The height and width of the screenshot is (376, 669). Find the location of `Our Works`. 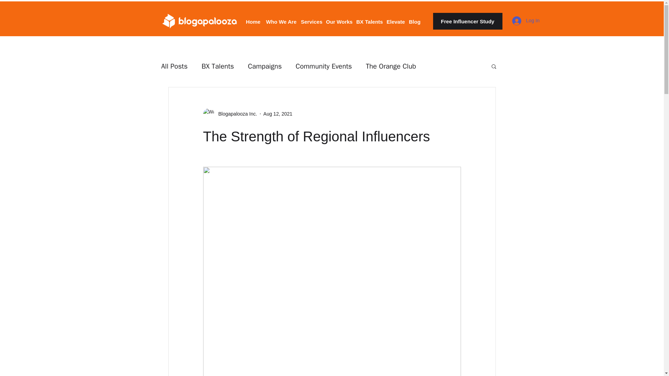

Our Works is located at coordinates (338, 19).